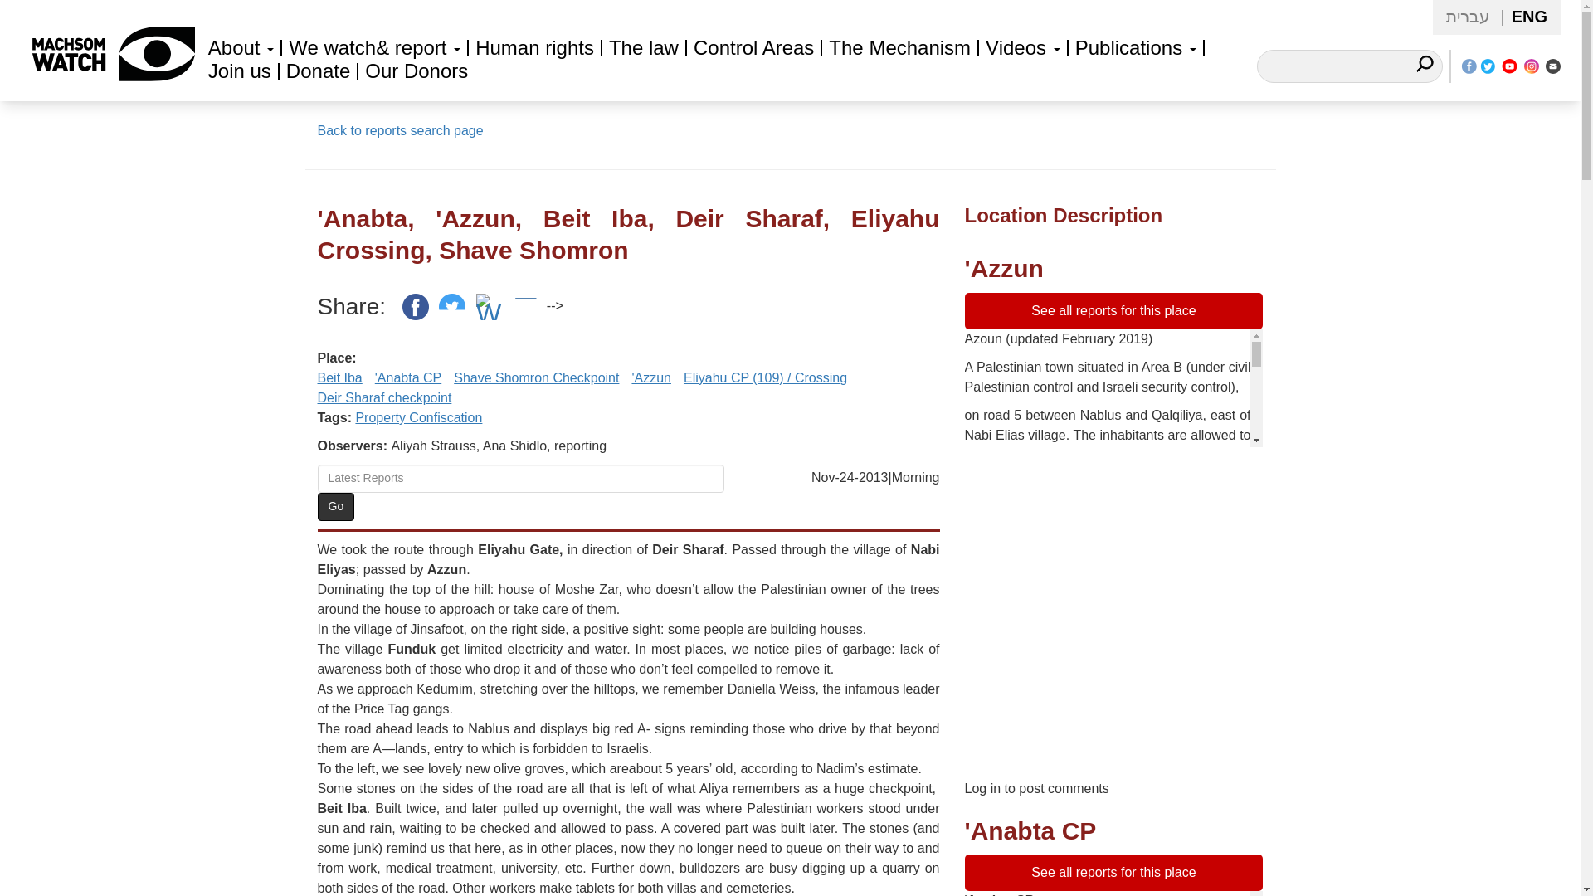 The width and height of the screenshot is (1593, 896). Describe the element at coordinates (417, 71) in the screenshot. I see `Our Donors` at that location.